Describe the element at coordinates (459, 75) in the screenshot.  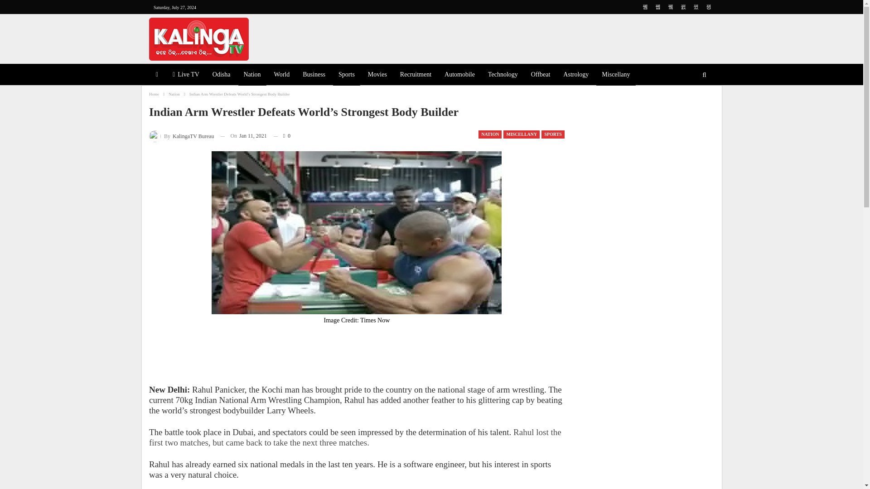
I see `Automobile` at that location.